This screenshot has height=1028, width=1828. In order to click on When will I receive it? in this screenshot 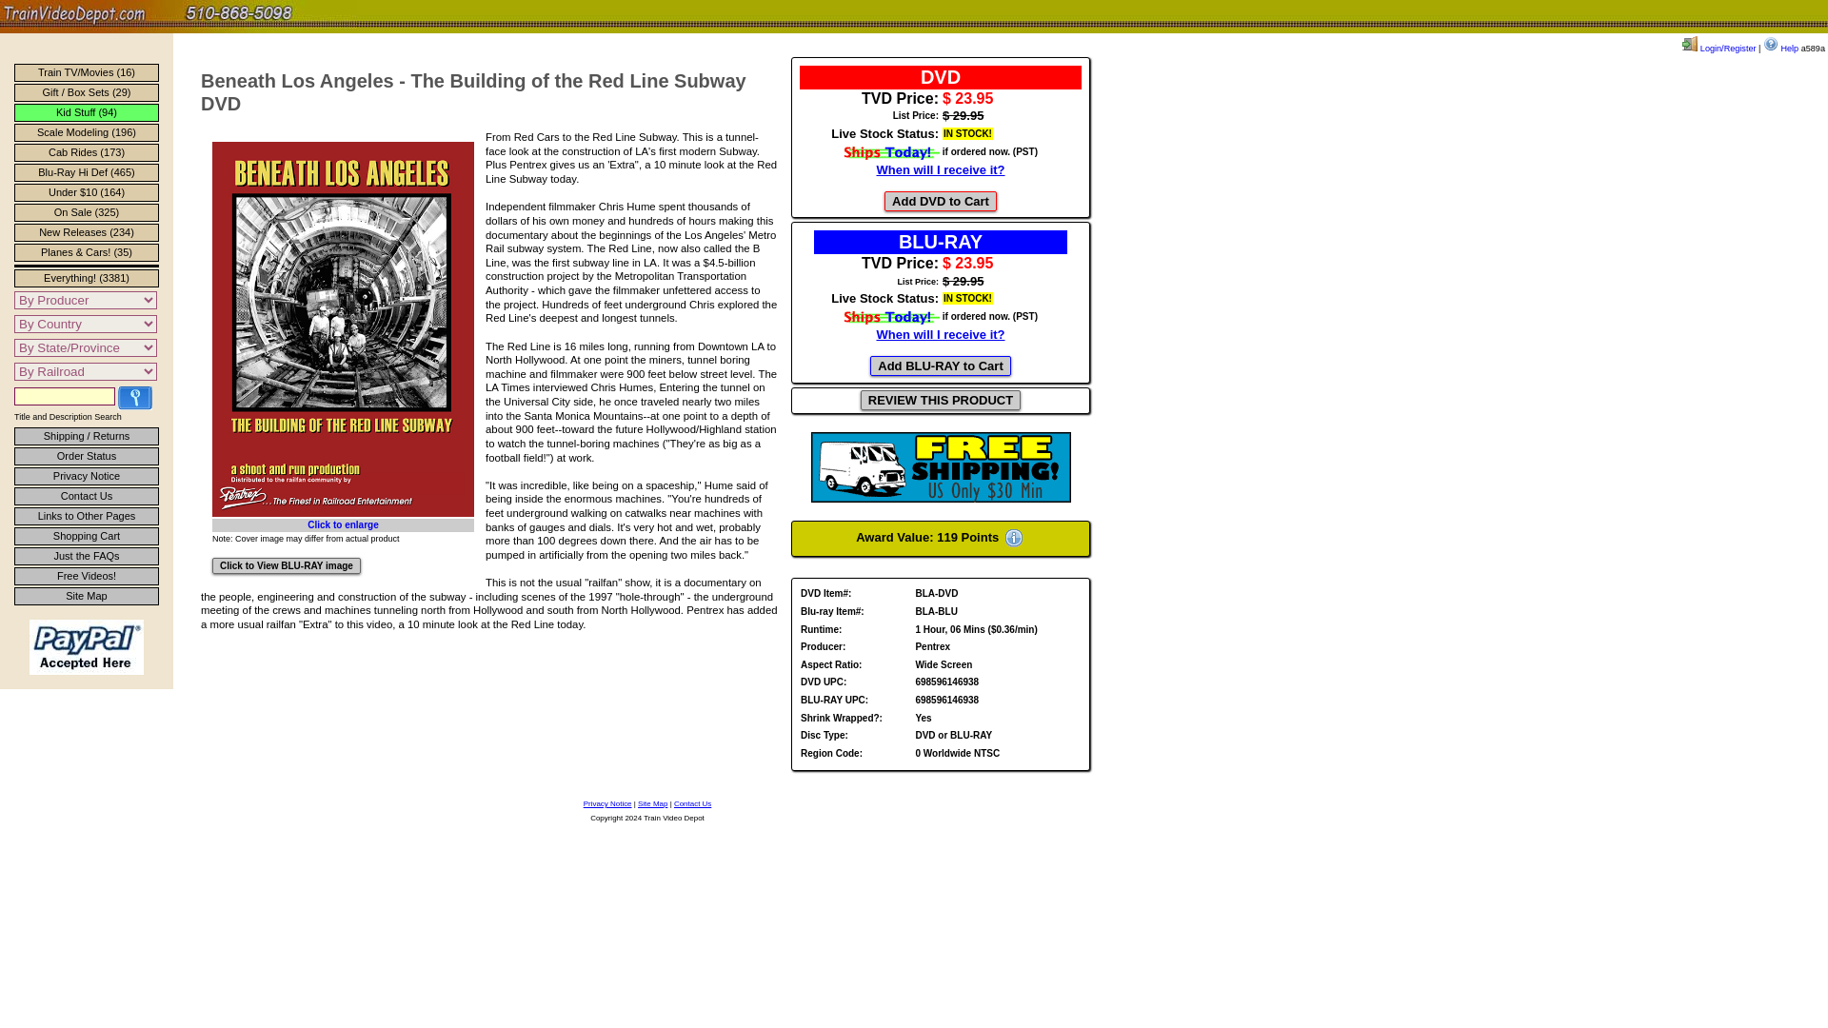, I will do `click(939, 168)`.